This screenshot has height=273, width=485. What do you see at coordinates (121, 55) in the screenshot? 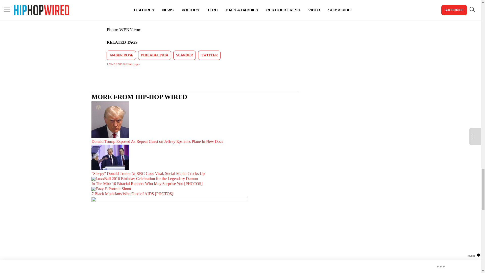
I see `AMBER ROSE` at bounding box center [121, 55].